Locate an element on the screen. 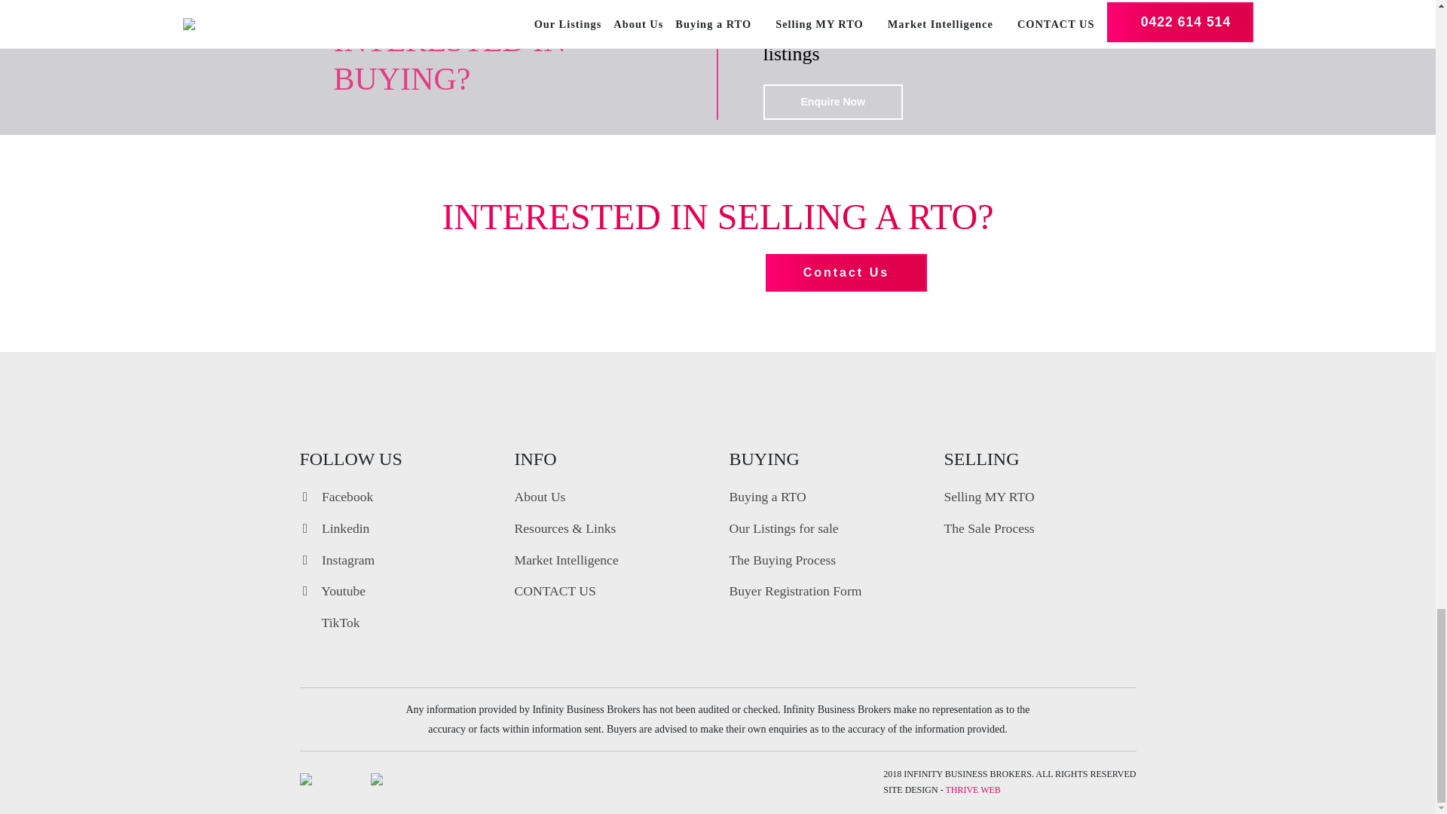 The width and height of the screenshot is (1447, 814). About Us is located at coordinates (540, 496).